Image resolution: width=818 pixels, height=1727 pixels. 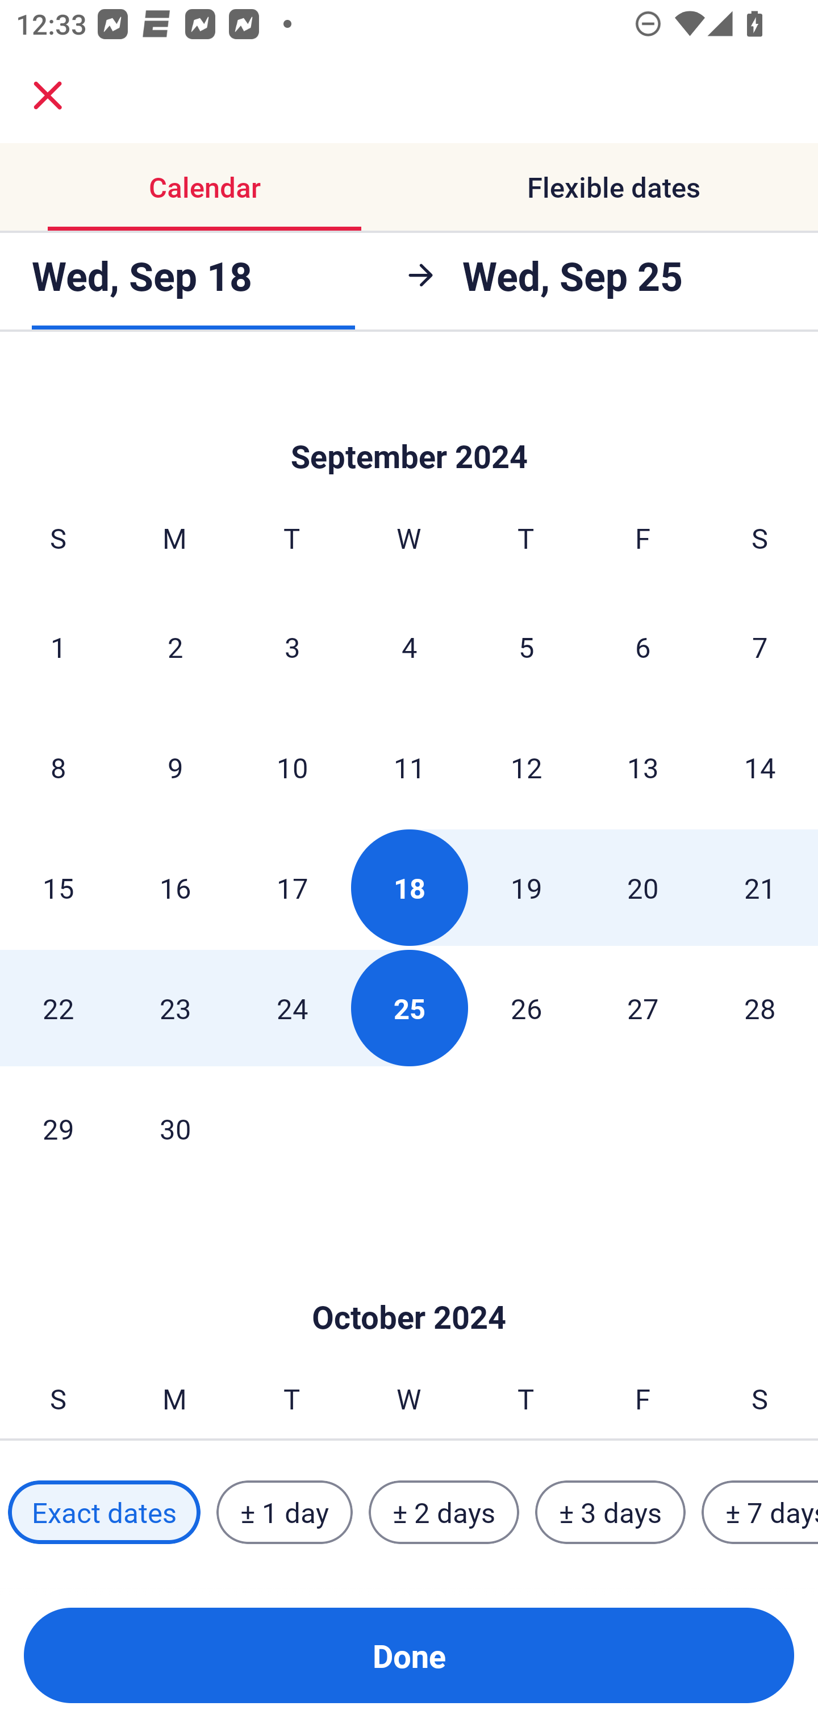 I want to click on 7 Saturday, September 7, 2024, so click(x=760, y=646).